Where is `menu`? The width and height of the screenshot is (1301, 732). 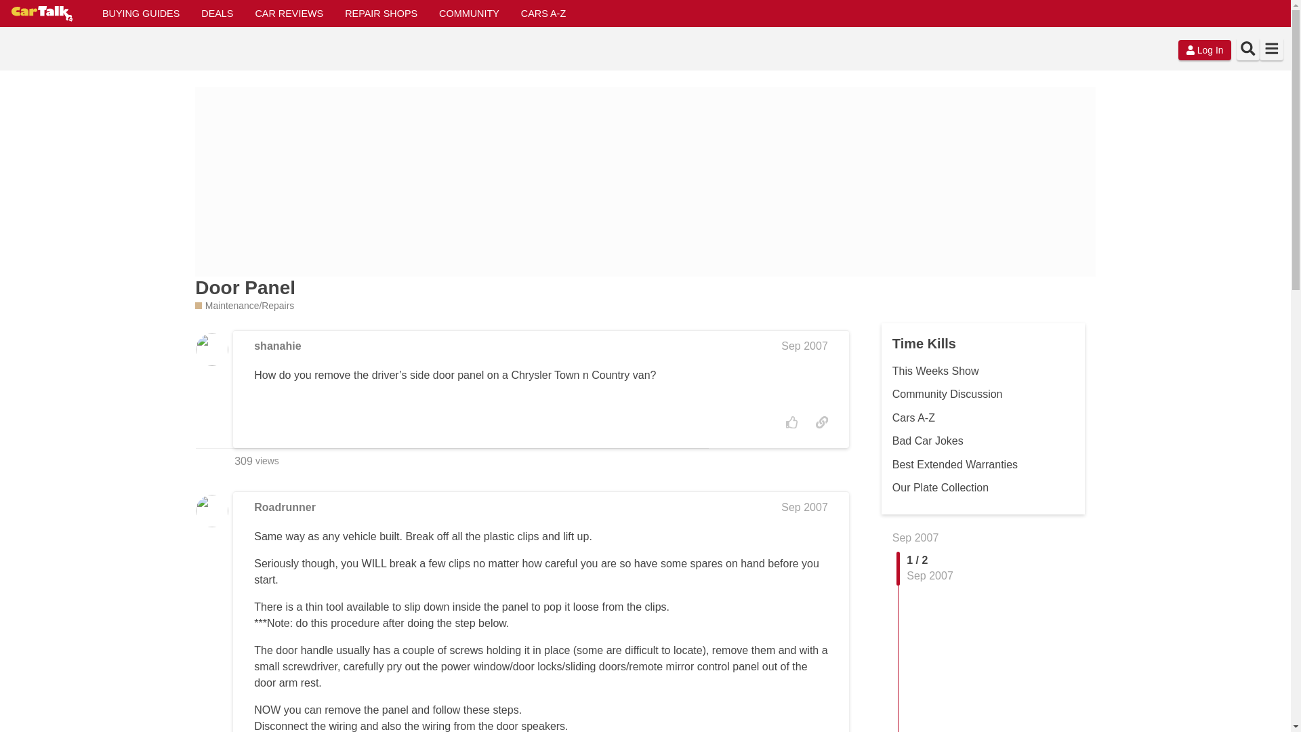
menu is located at coordinates (1271, 49).